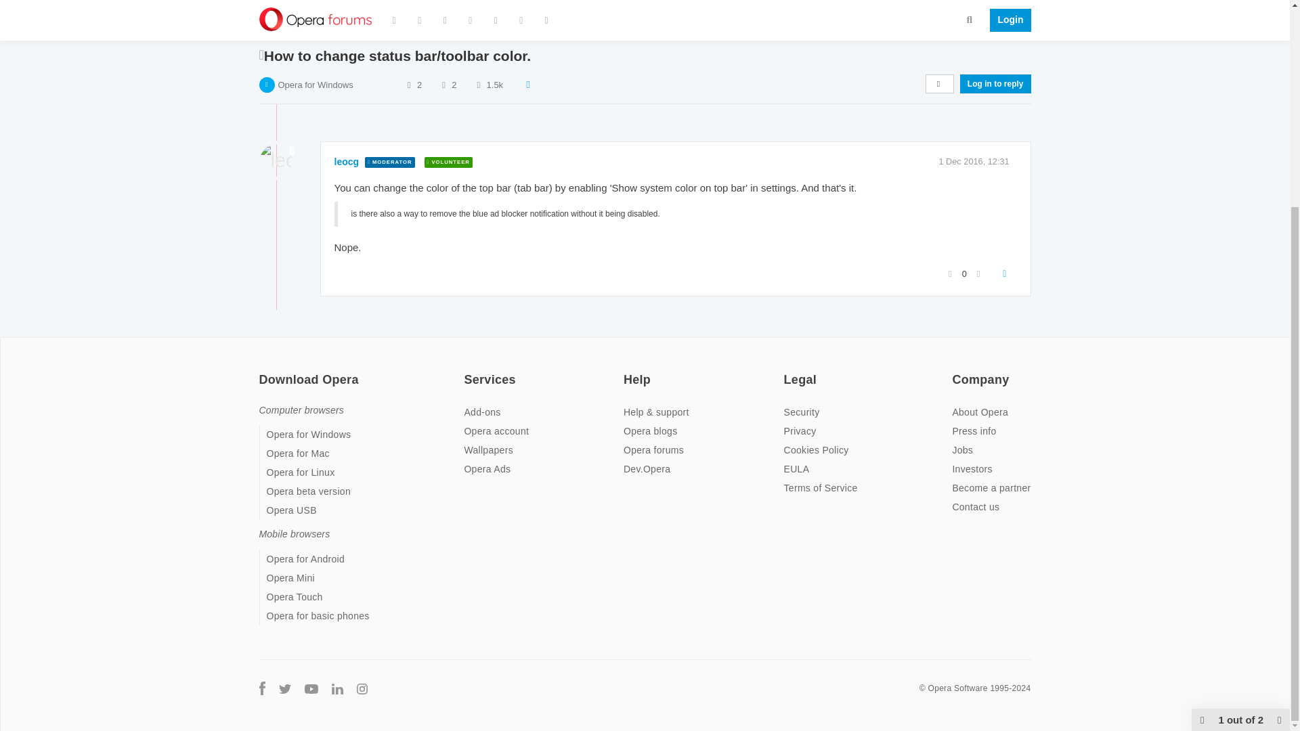 The image size is (1300, 731). Describe the element at coordinates (974, 14) in the screenshot. I see `1 Dec 2016, 10:13` at that location.